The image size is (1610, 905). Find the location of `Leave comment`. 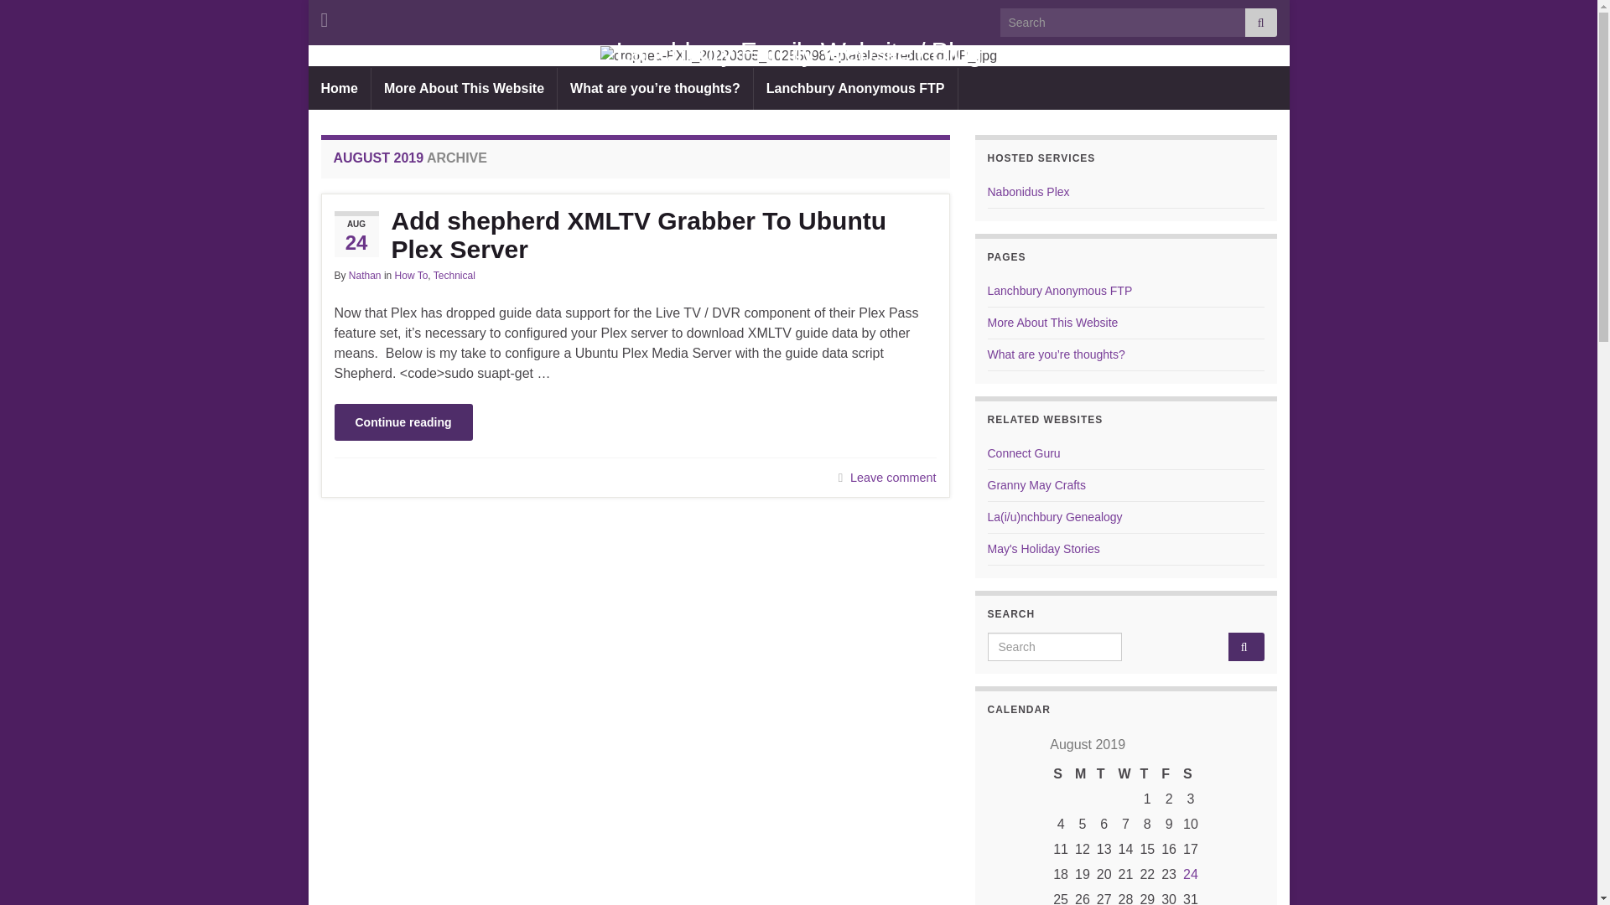

Leave comment is located at coordinates (892, 478).